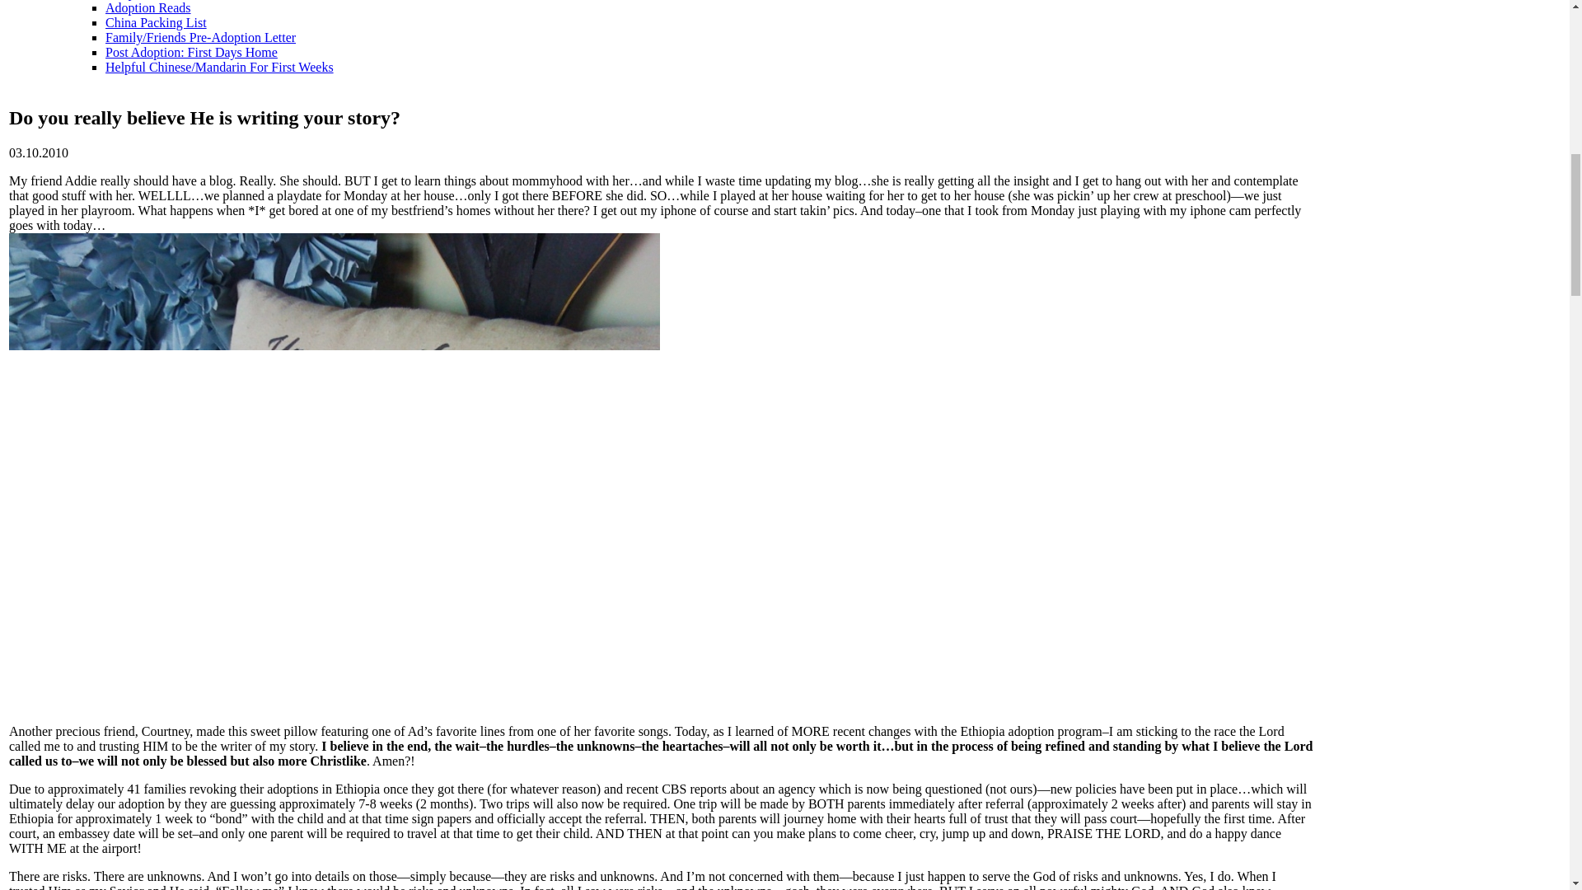 Image resolution: width=1582 pixels, height=890 pixels. Describe the element at coordinates (157, 22) in the screenshot. I see `China Packing List` at that location.